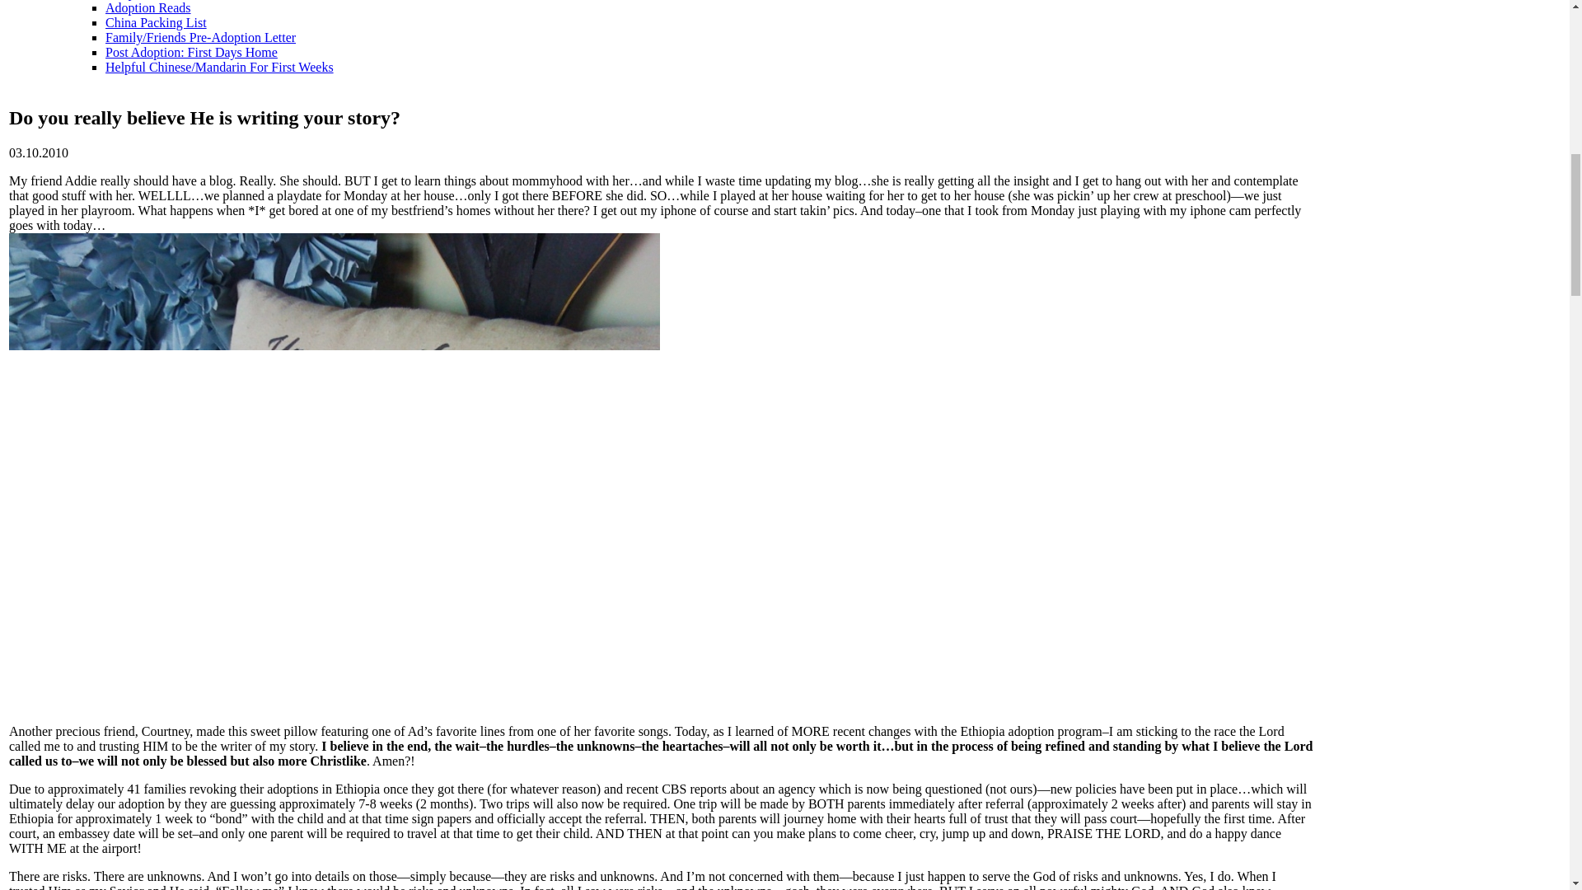 Image resolution: width=1582 pixels, height=890 pixels. Describe the element at coordinates (157, 22) in the screenshot. I see `China Packing List` at that location.